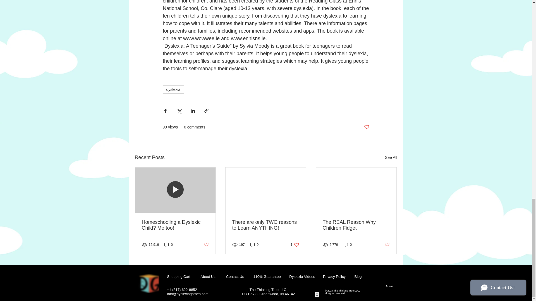 Image resolution: width=536 pixels, height=301 pixels. I want to click on 0, so click(344, 286).